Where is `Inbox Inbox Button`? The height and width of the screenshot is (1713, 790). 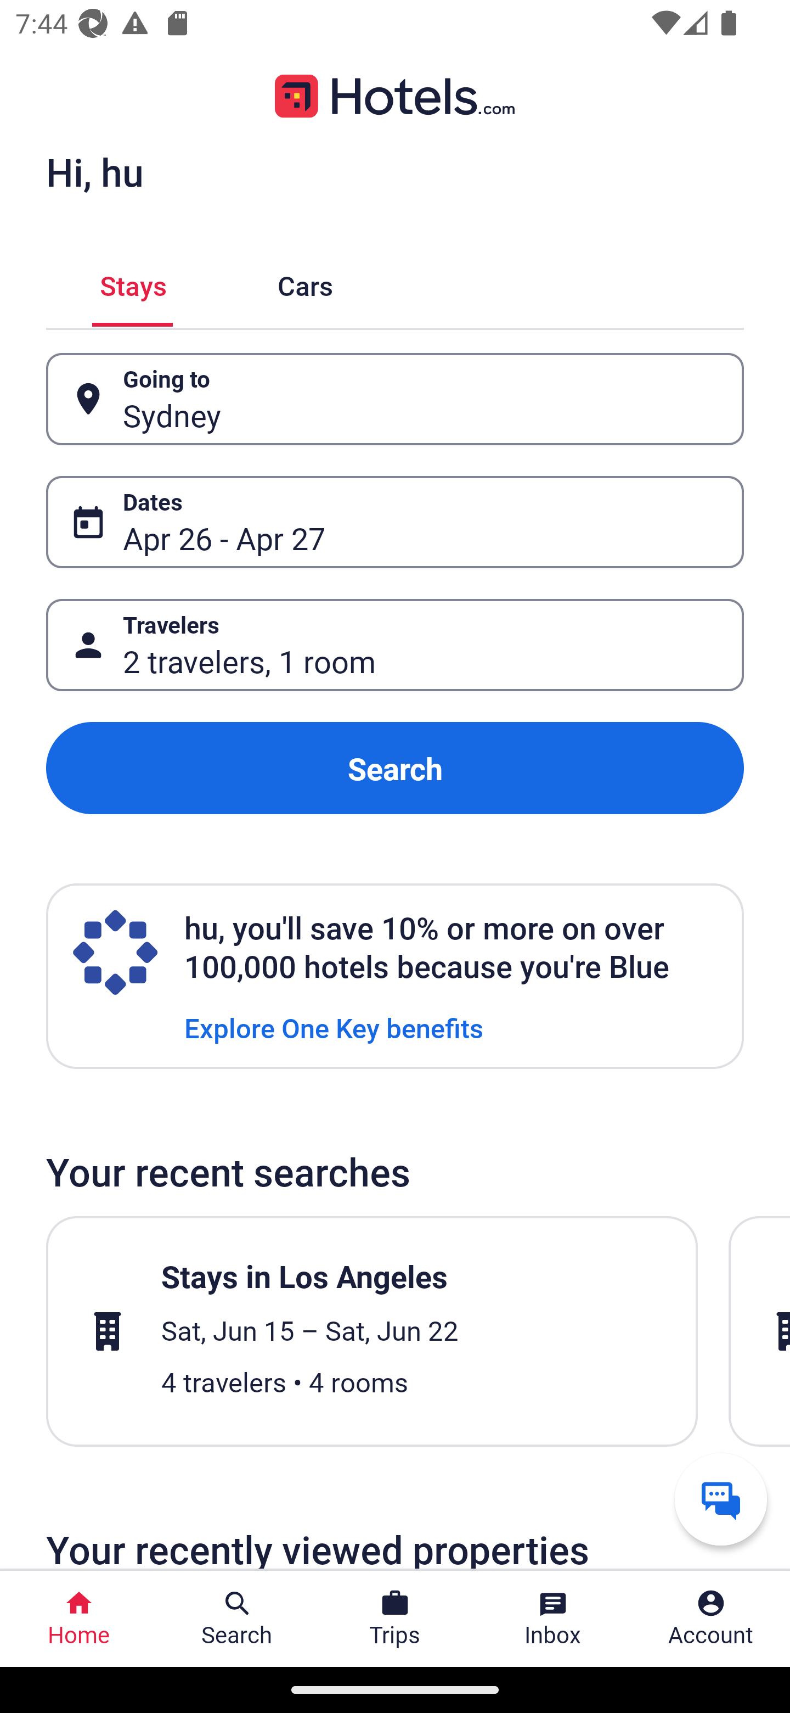 Inbox Inbox Button is located at coordinates (553, 1619).